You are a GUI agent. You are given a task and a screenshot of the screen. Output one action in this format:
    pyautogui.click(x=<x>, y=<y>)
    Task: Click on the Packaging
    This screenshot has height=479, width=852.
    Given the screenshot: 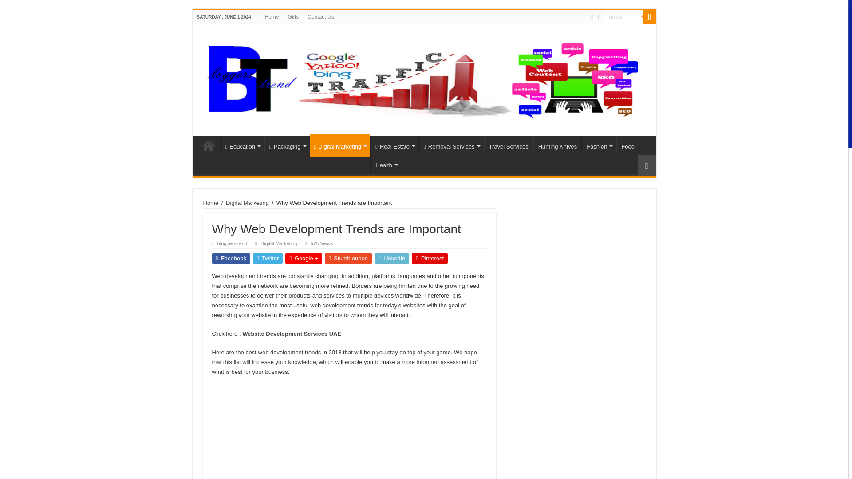 What is the action you would take?
    pyautogui.click(x=287, y=145)
    